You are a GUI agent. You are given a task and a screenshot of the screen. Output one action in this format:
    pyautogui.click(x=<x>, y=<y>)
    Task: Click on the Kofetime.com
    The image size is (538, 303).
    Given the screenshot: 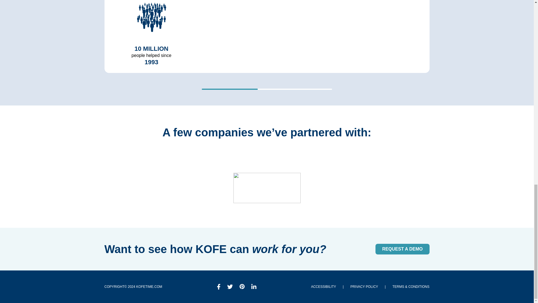 What is the action you would take?
    pyautogui.click(x=149, y=287)
    